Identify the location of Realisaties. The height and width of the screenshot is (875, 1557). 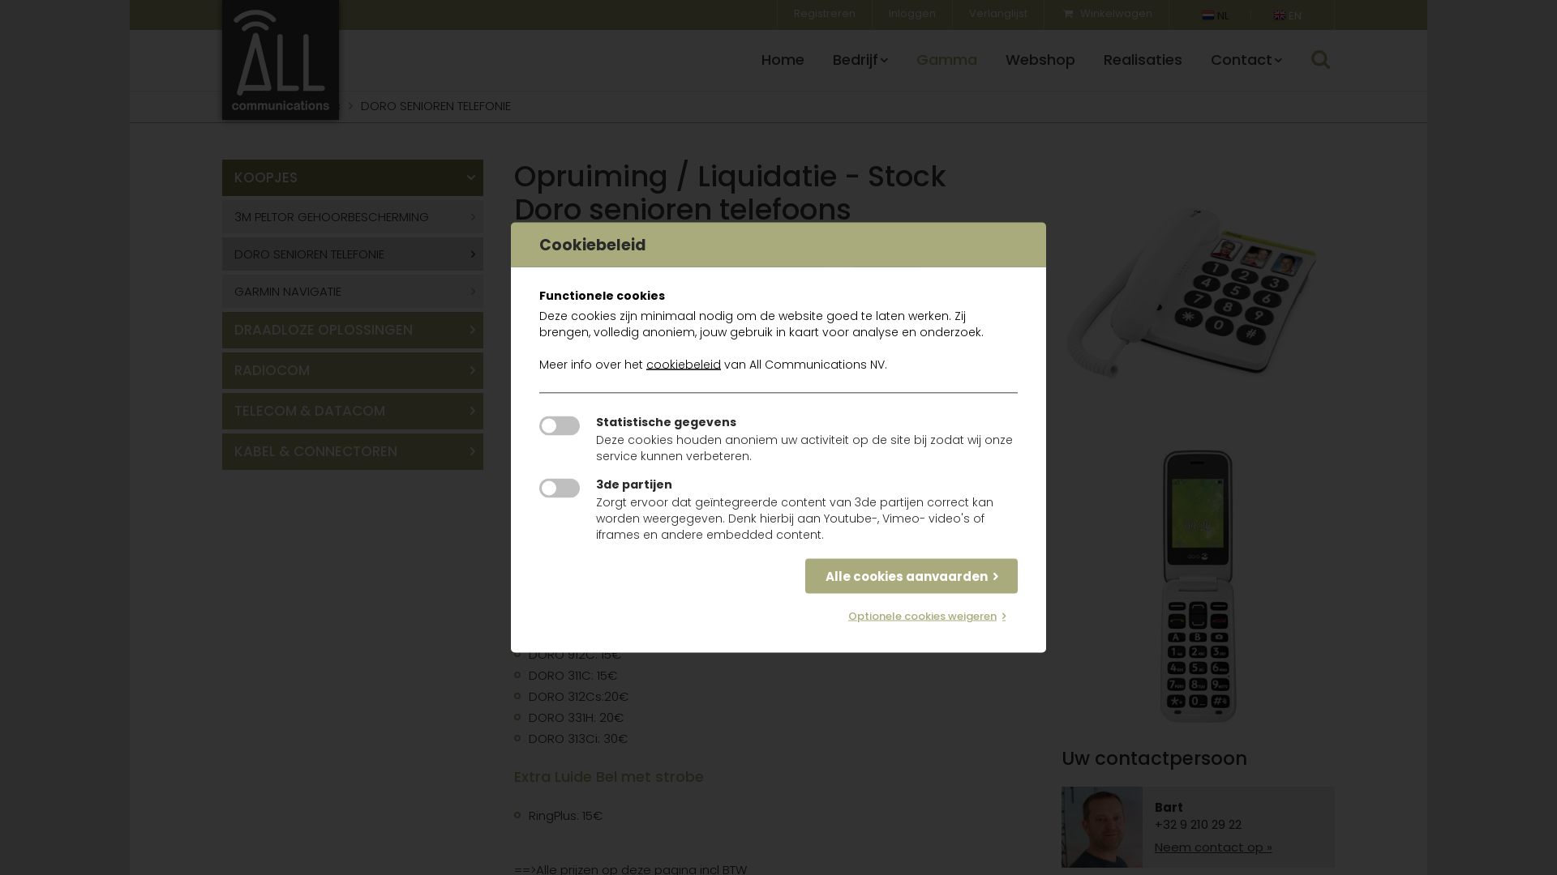
(1143, 60).